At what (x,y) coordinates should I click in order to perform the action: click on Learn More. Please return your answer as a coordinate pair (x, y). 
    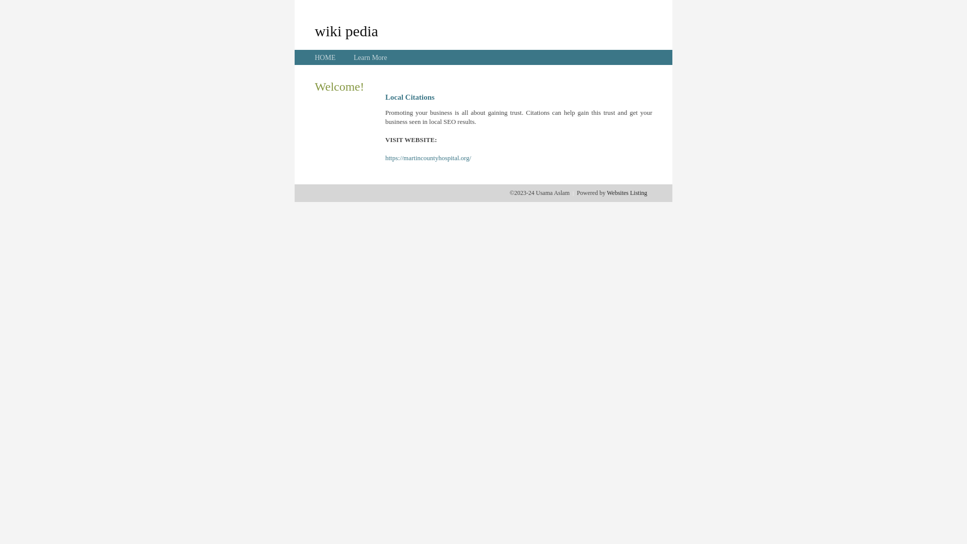
    Looking at the image, I should click on (370, 57).